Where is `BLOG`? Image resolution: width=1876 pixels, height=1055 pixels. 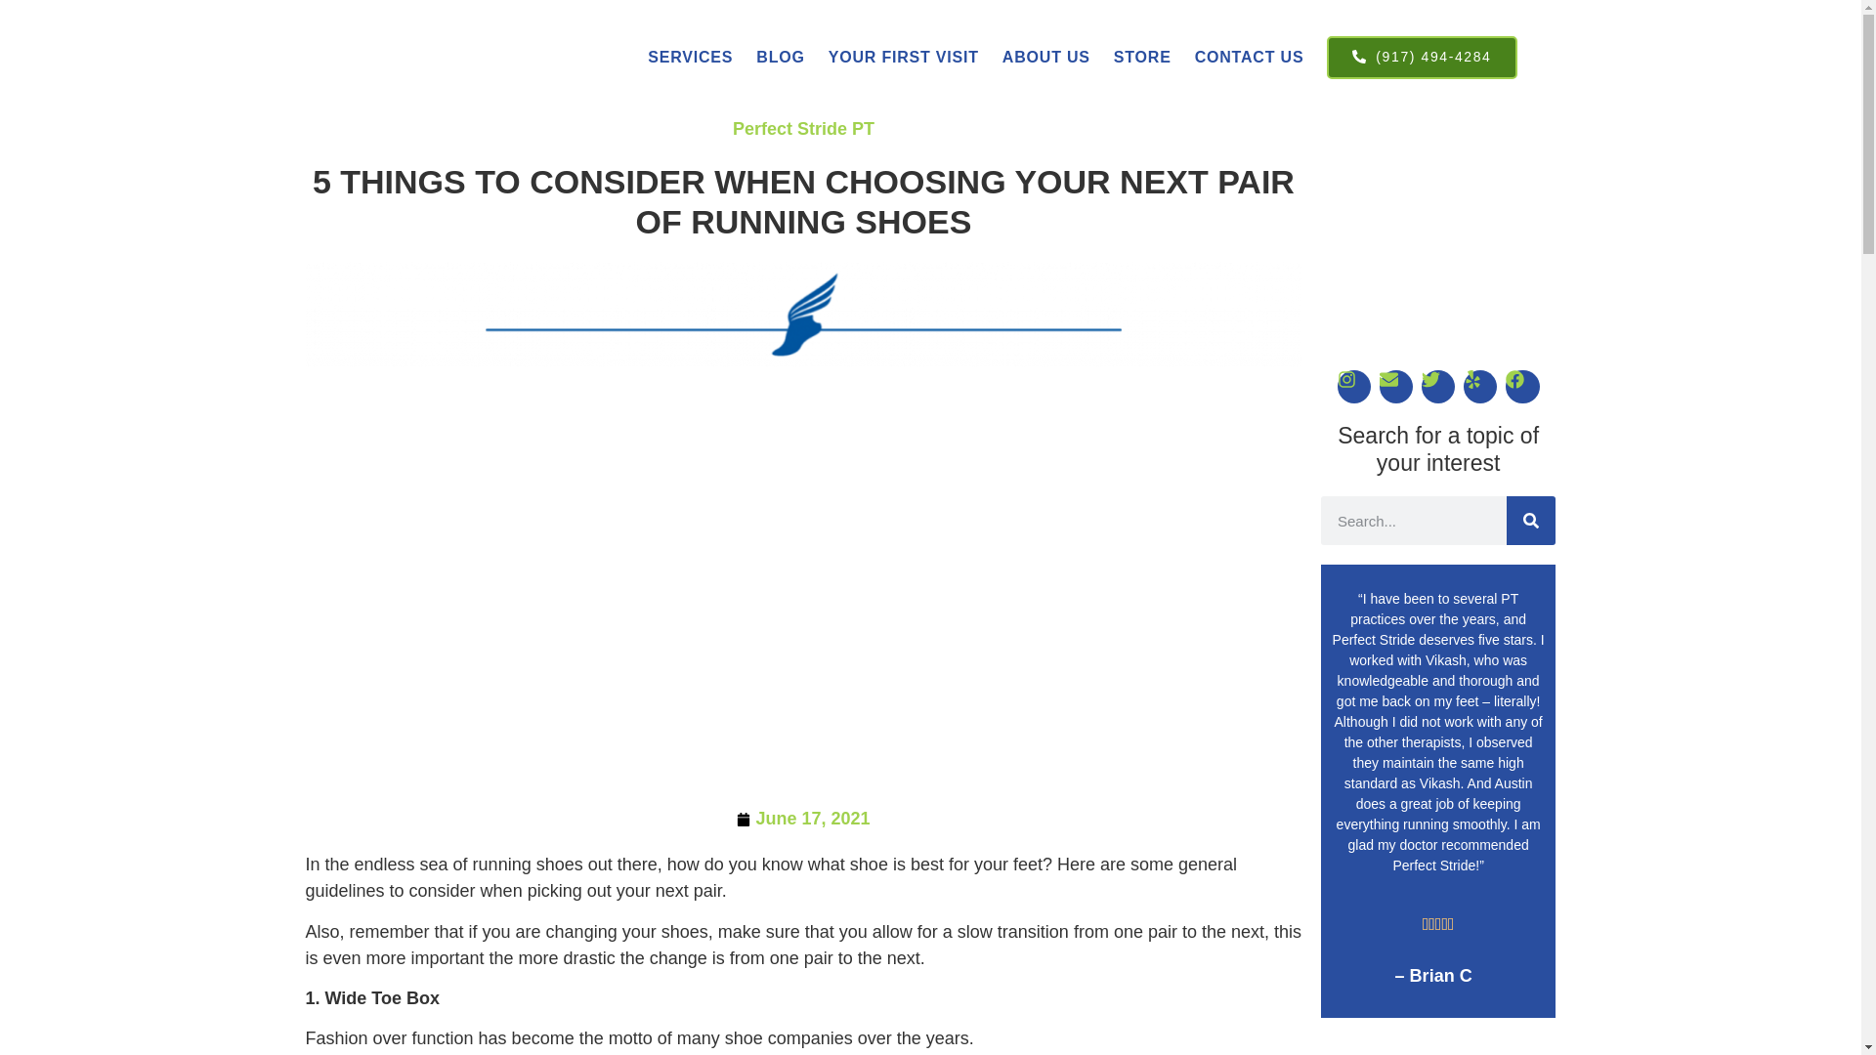 BLOG is located at coordinates (780, 57).